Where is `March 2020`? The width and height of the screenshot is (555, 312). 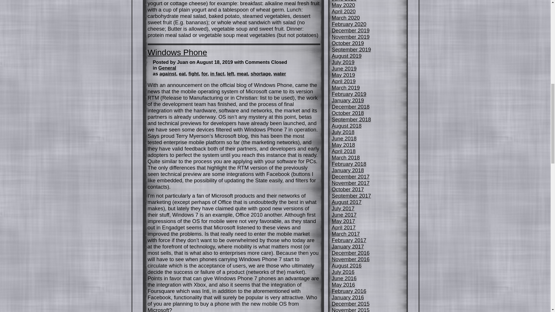
March 2020 is located at coordinates (346, 18).